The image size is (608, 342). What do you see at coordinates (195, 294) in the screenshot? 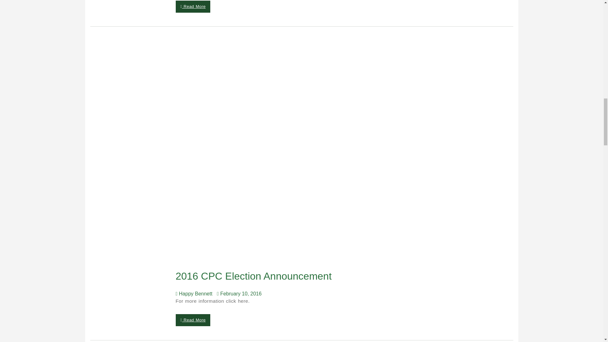
I see `Posts by Happy Bennett` at bounding box center [195, 294].